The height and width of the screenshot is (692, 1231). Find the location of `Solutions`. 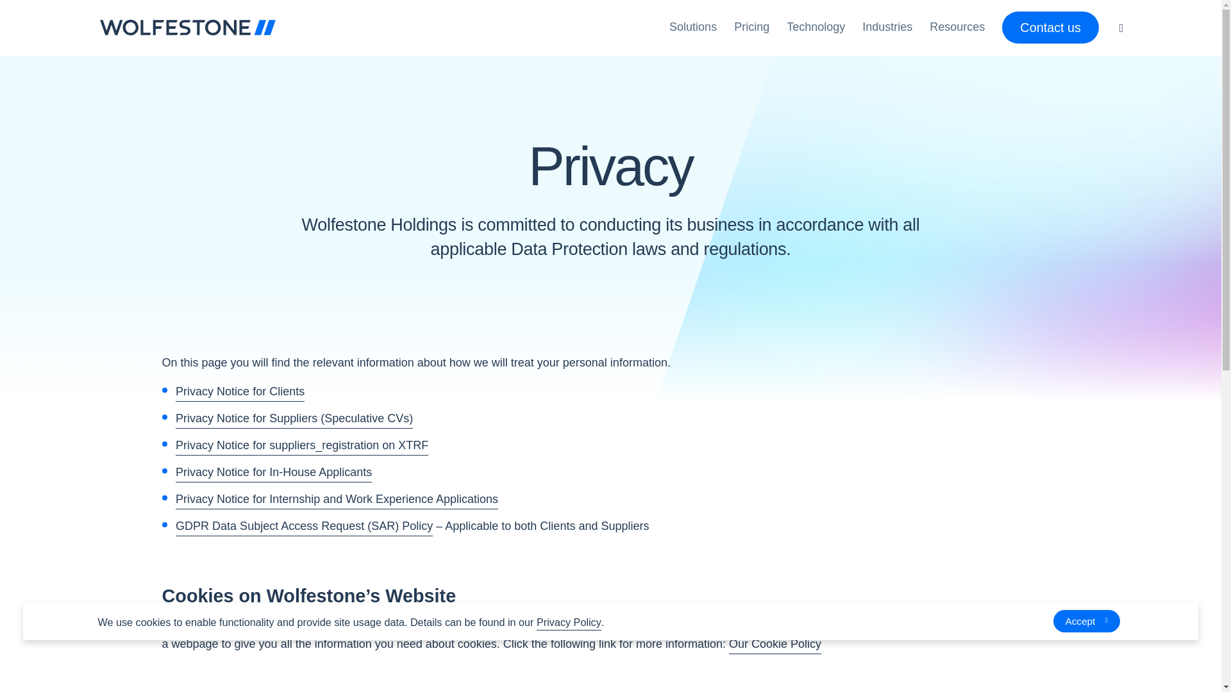

Solutions is located at coordinates (692, 27).